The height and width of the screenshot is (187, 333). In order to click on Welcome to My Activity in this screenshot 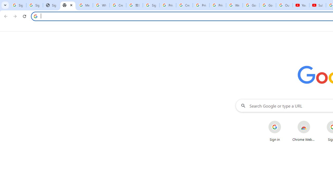, I will do `click(234, 5)`.